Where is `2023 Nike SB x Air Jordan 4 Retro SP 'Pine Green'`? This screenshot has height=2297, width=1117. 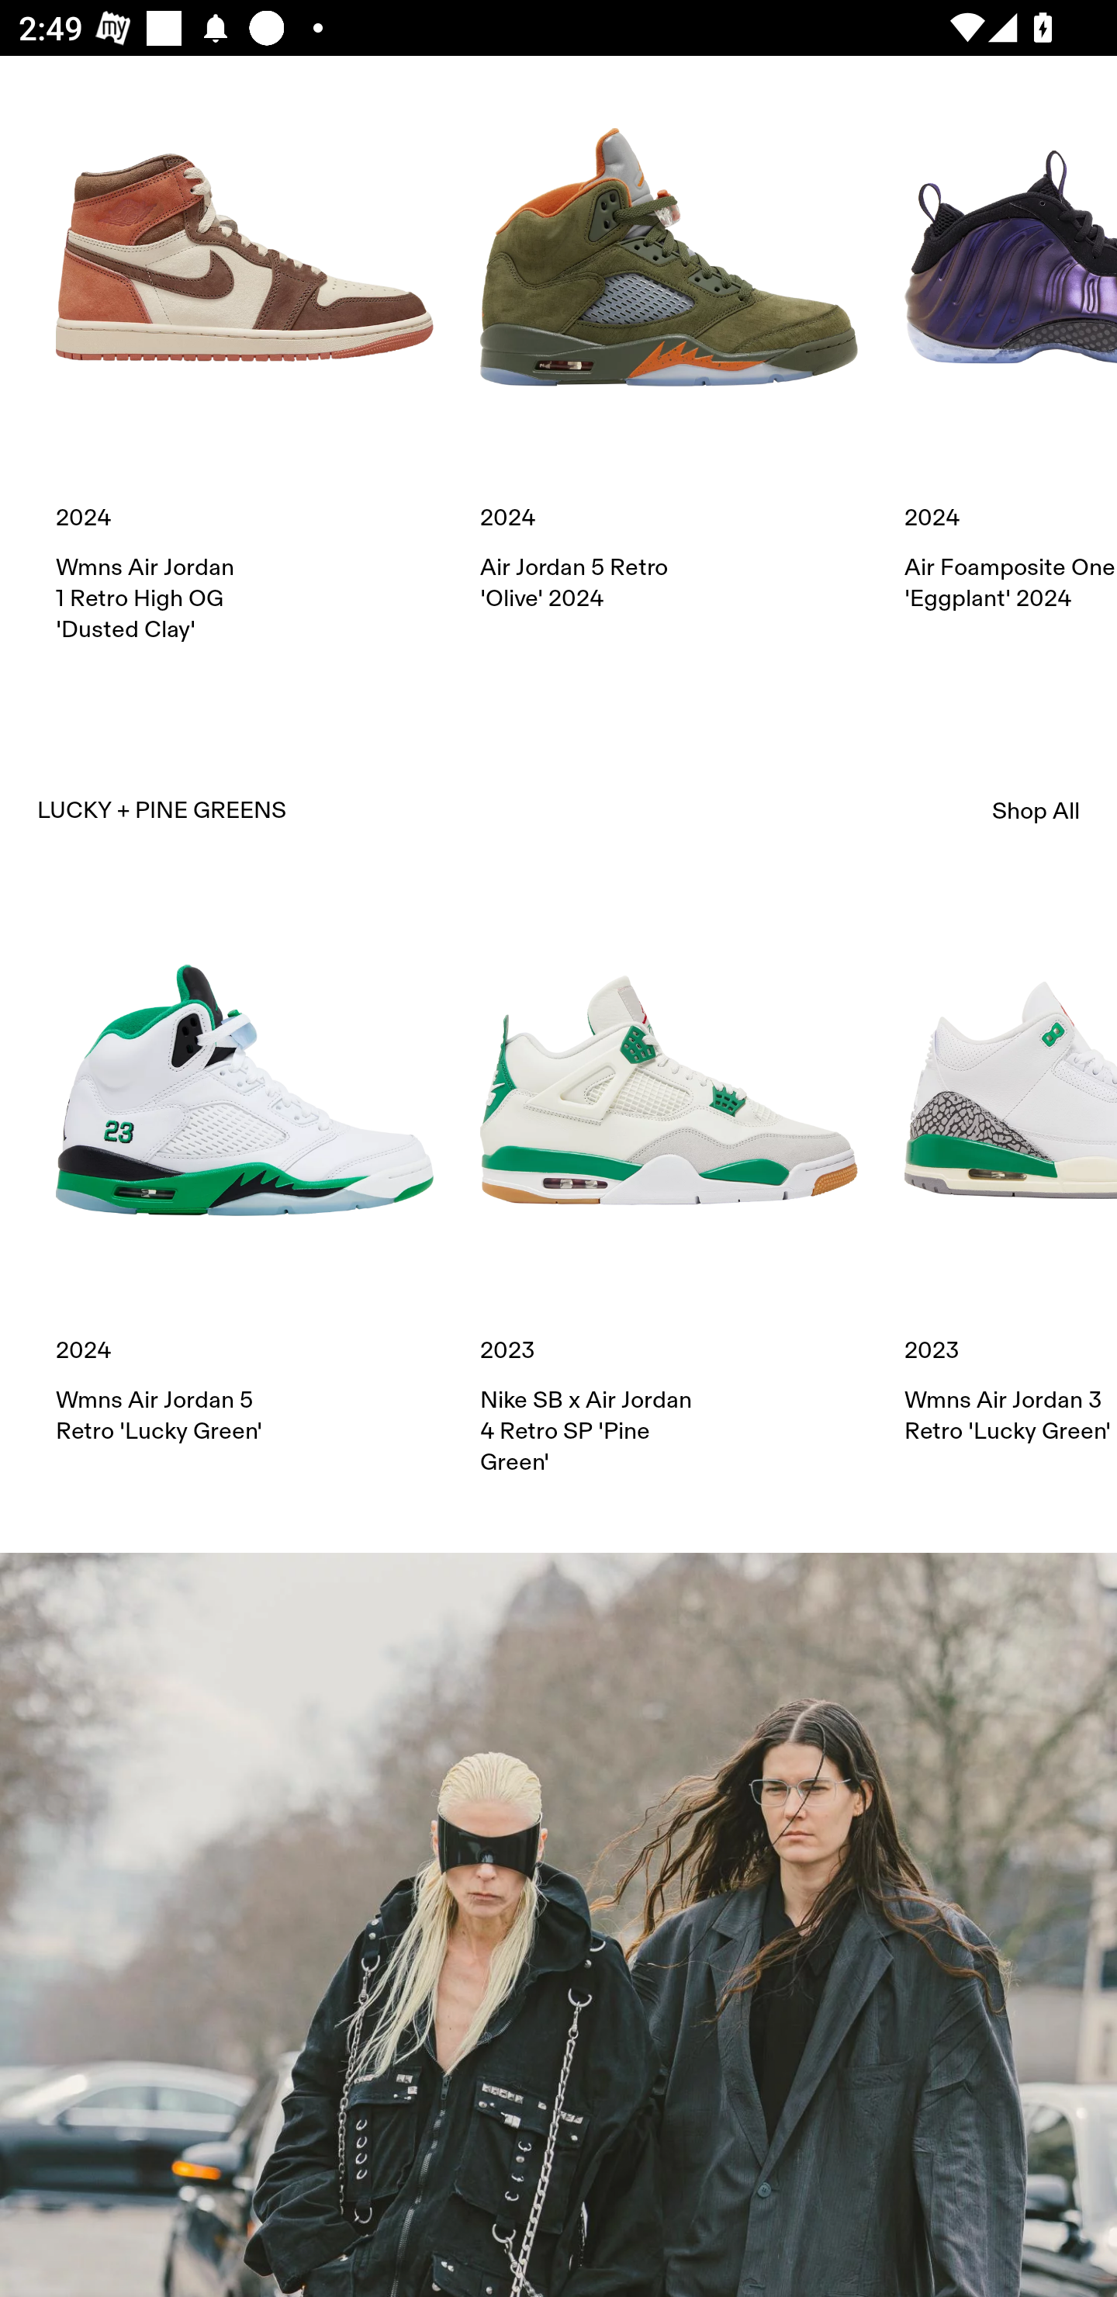 2023 Nike SB x Air Jordan 4 Retro SP 'Pine Green' is located at coordinates (669, 1190).